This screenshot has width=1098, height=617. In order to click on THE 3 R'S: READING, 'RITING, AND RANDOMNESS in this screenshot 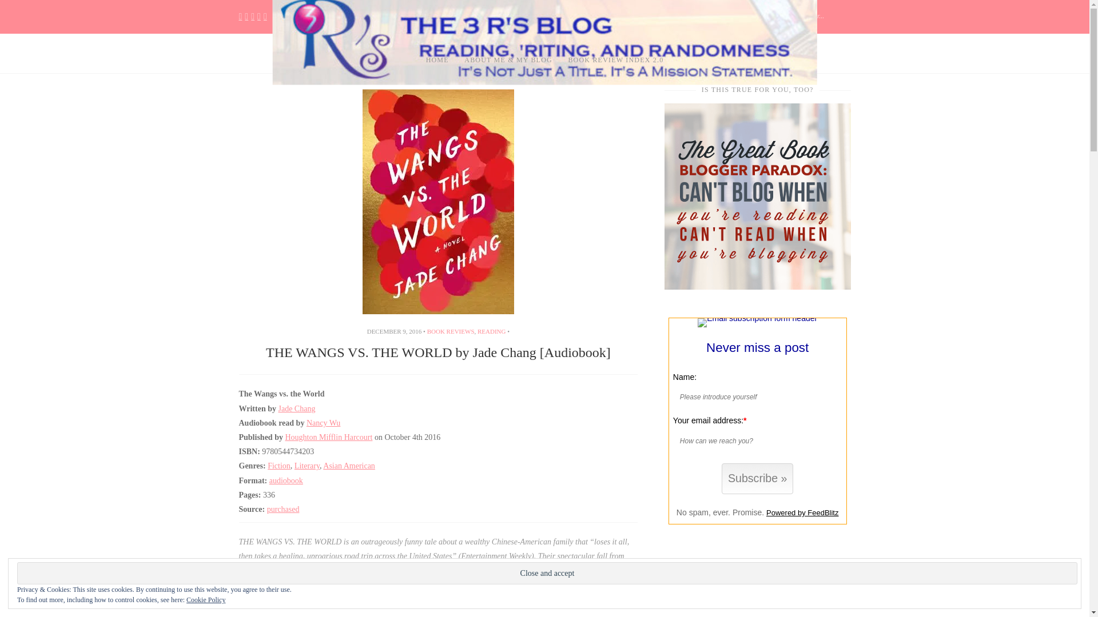, I will do `click(544, 113)`.